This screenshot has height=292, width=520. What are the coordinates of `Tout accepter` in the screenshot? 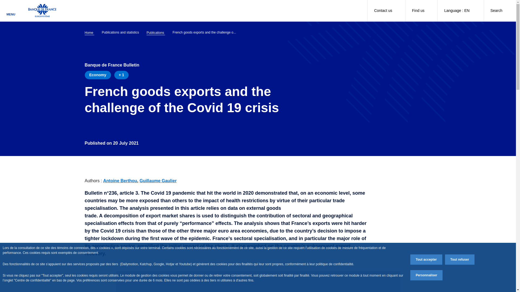 It's located at (426, 259).